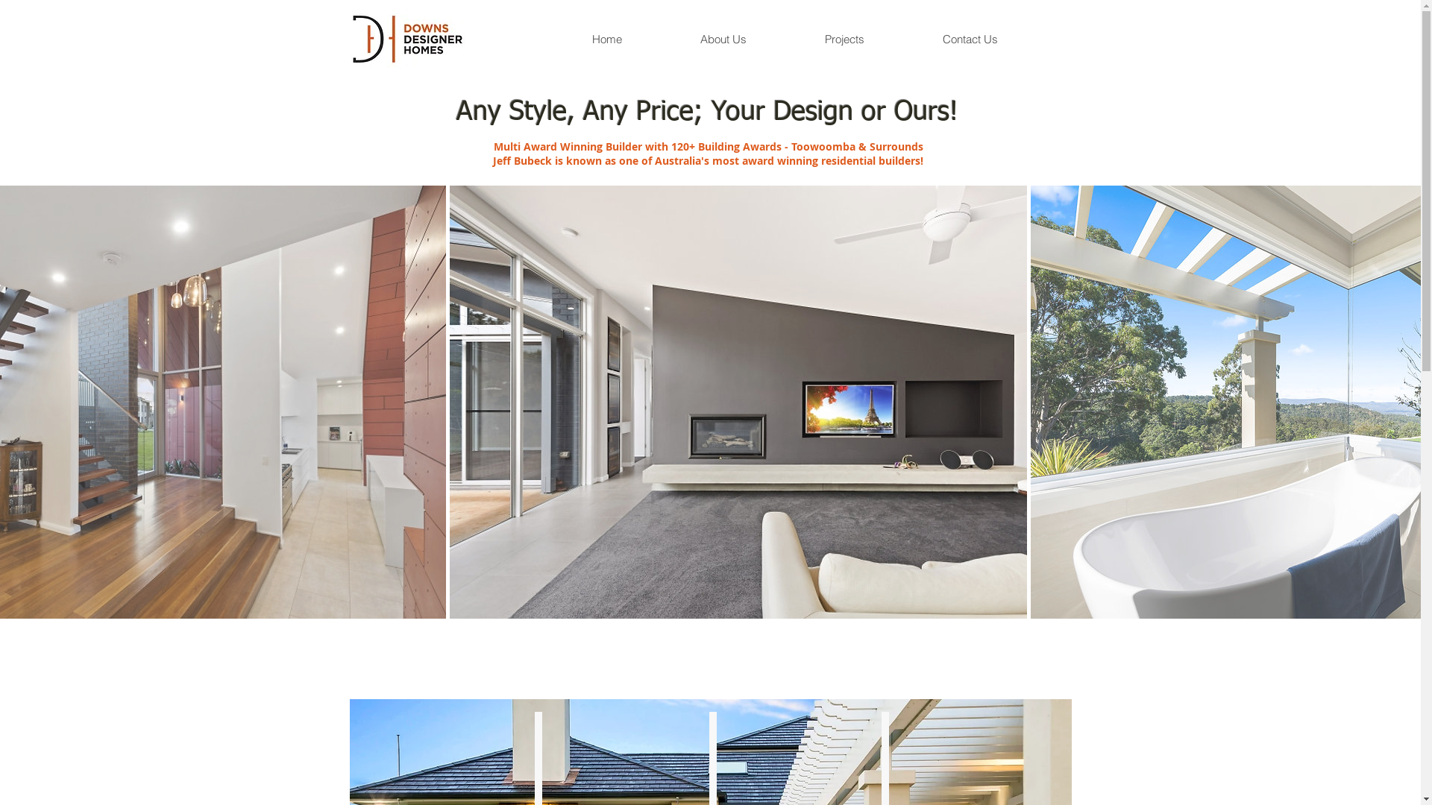 This screenshot has width=1432, height=805. What do you see at coordinates (997, 40) in the screenshot?
I see `Contact Us` at bounding box center [997, 40].